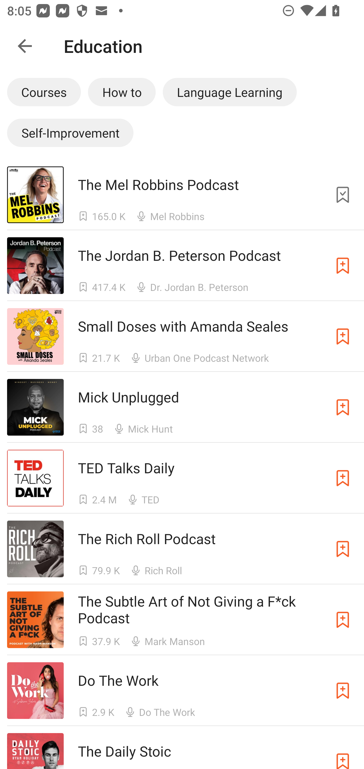 The image size is (364, 769). Describe the element at coordinates (25, 46) in the screenshot. I see `Navigate up` at that location.